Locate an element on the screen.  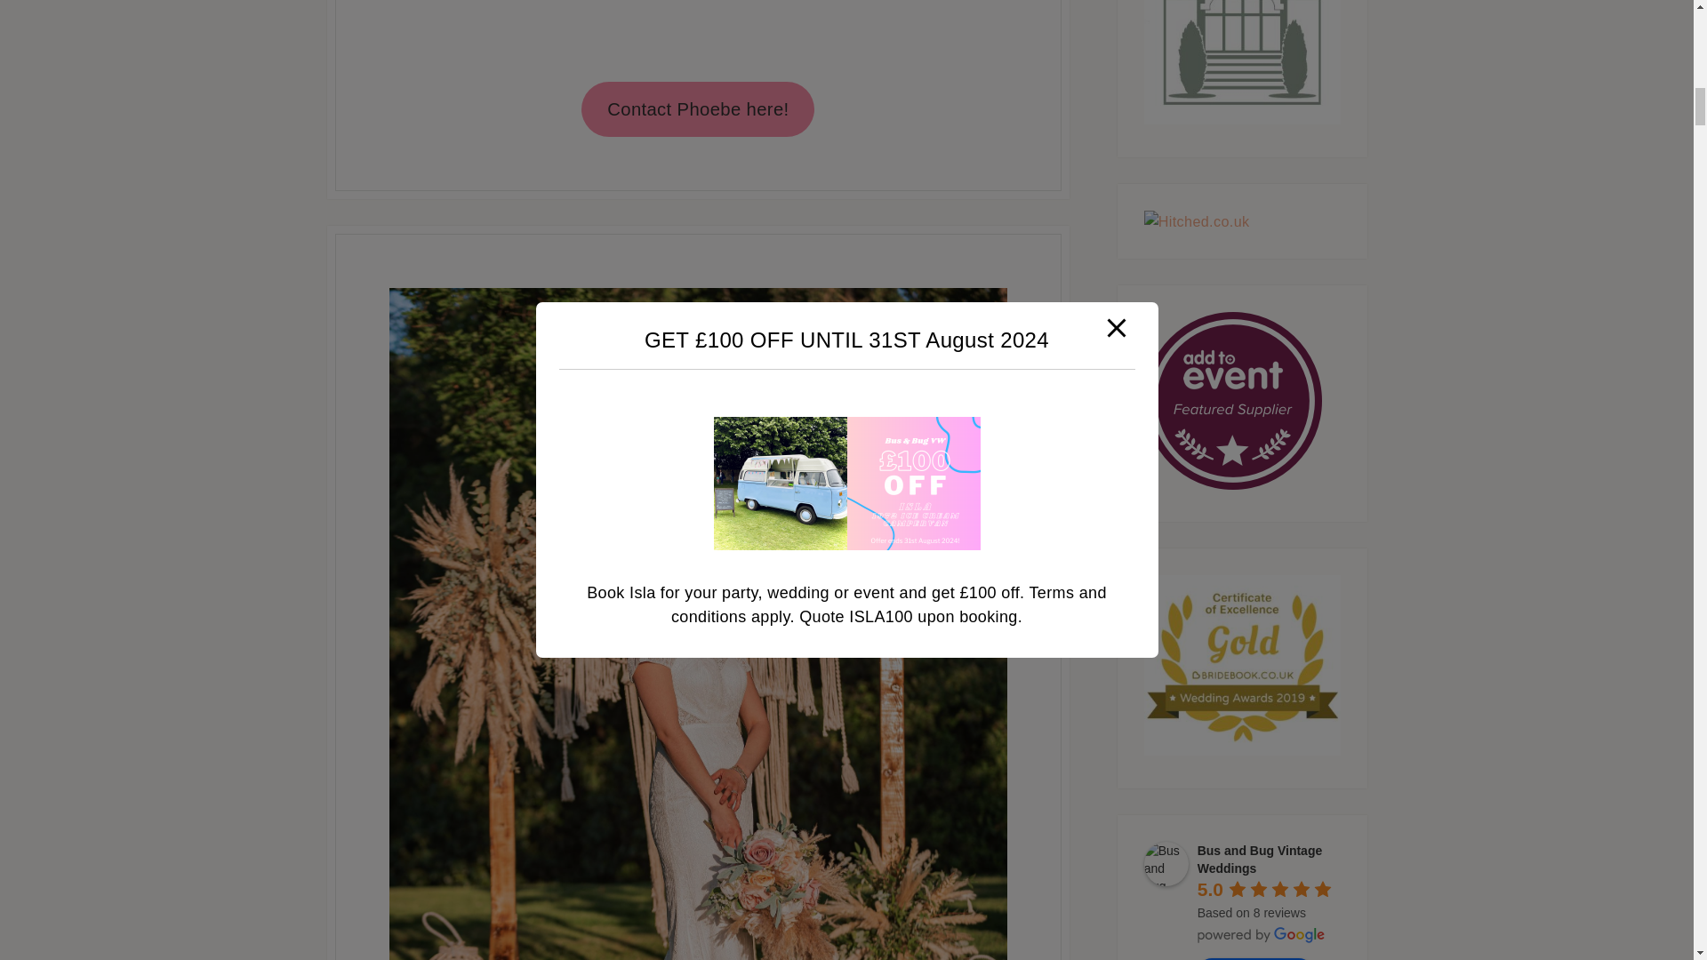
Bus and Bug Vintage Weddings is located at coordinates (1166, 864).